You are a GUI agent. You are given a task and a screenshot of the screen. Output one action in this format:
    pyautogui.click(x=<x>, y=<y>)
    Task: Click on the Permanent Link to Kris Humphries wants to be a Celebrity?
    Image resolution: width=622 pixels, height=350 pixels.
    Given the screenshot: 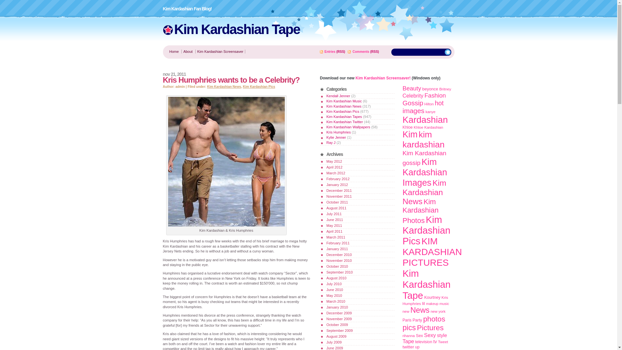 What is the action you would take?
    pyautogui.click(x=231, y=80)
    